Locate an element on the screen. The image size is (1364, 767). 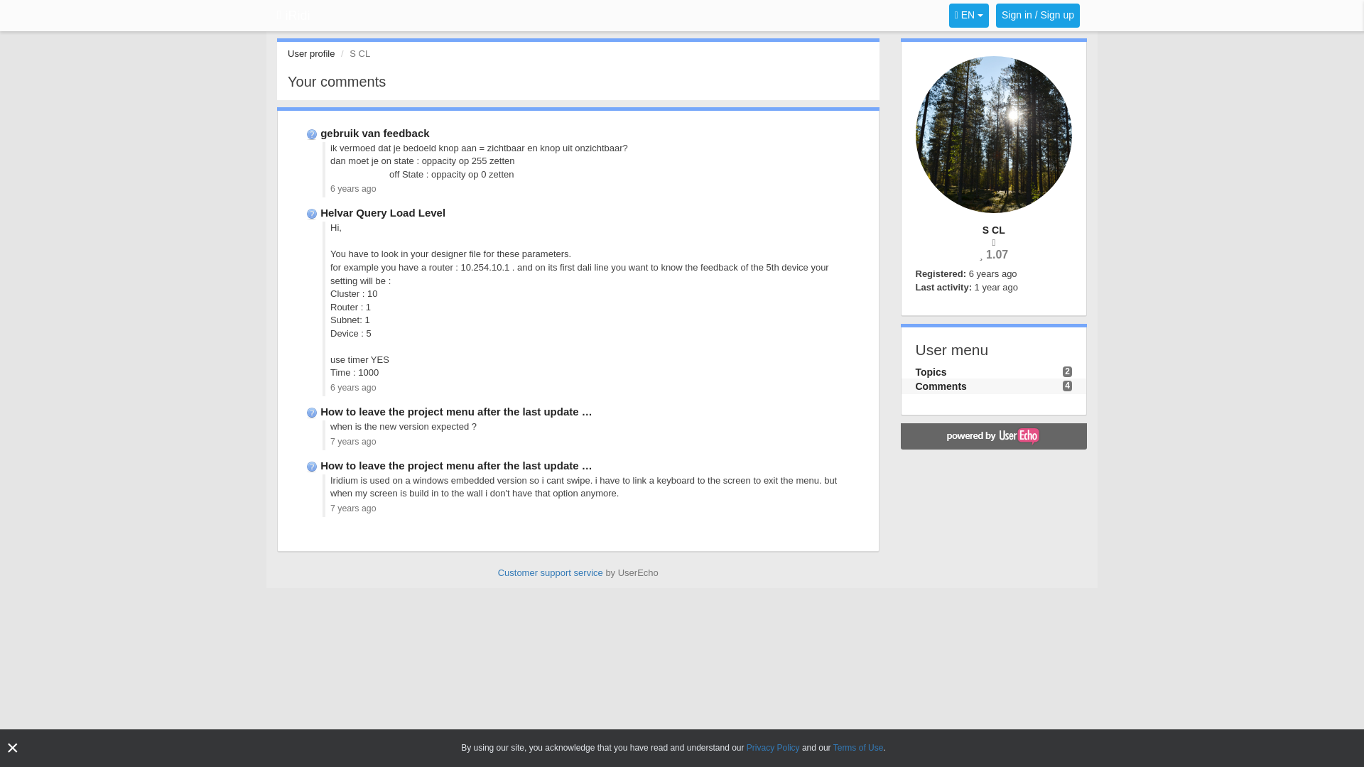
User profile is located at coordinates (311, 54).